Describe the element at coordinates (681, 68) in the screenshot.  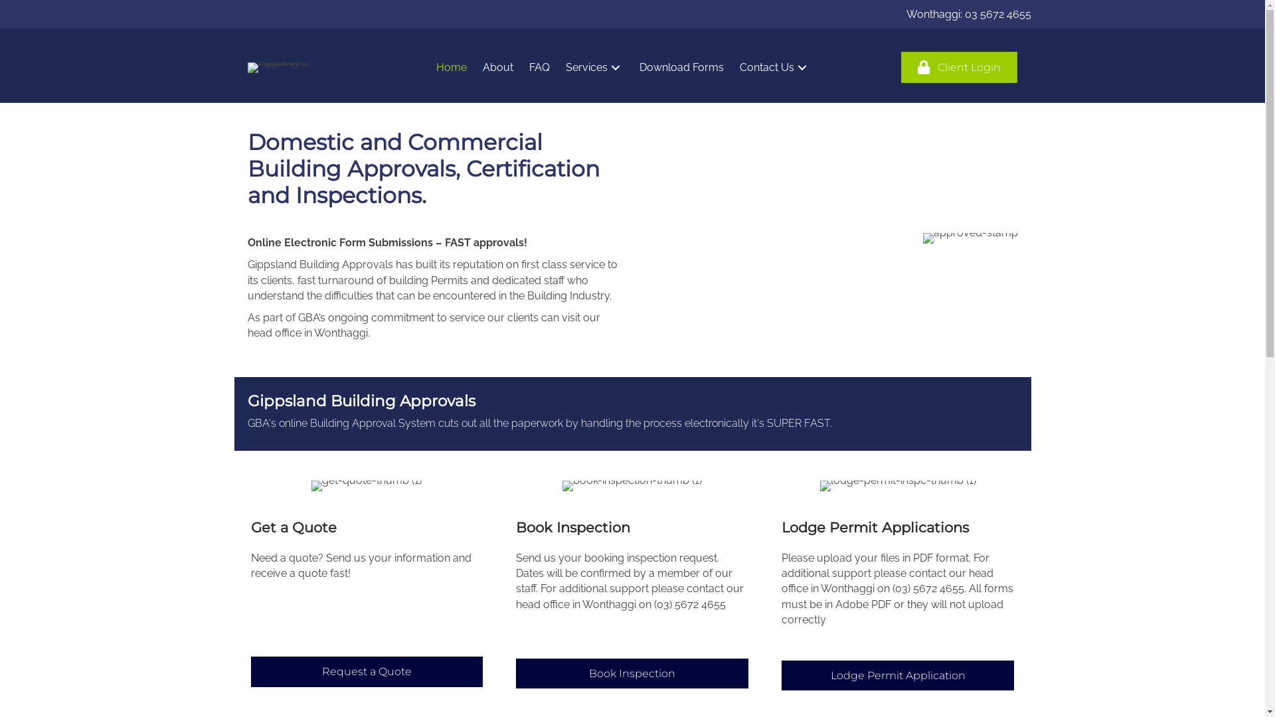
I see `Download Forms` at that location.